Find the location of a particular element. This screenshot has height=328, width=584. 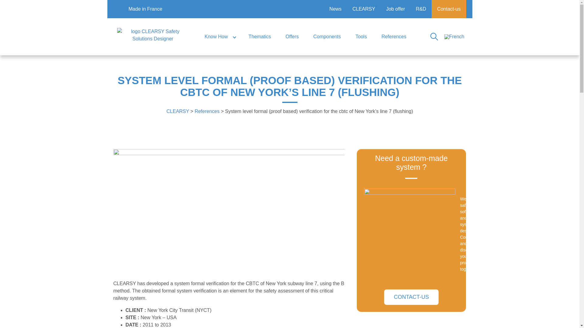

Know How is located at coordinates (219, 36).